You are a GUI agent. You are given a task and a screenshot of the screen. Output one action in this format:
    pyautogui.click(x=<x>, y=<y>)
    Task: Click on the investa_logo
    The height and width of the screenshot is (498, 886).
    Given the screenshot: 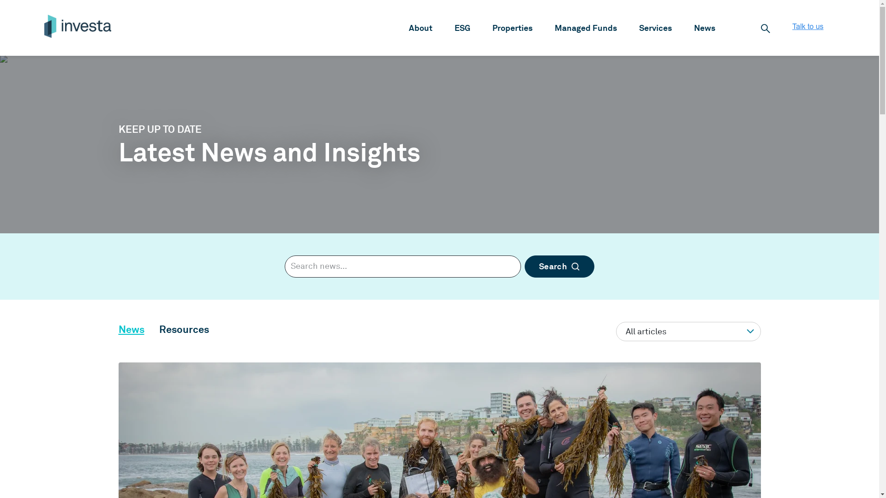 What is the action you would take?
    pyautogui.click(x=78, y=26)
    